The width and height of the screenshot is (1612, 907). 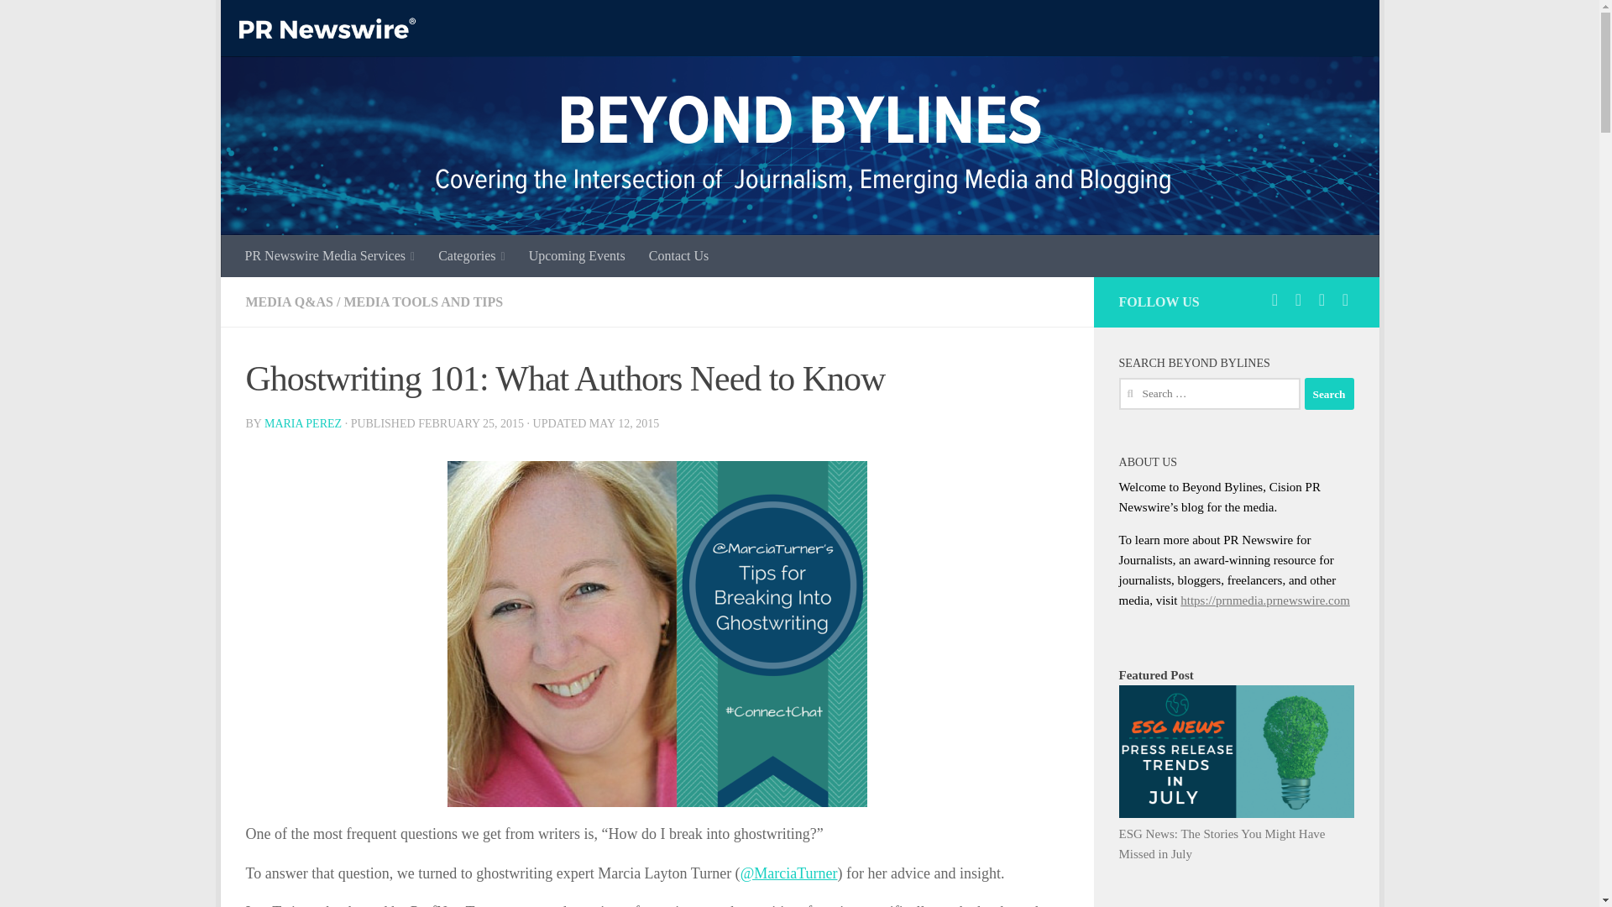 I want to click on MARIA PEREZ, so click(x=302, y=423).